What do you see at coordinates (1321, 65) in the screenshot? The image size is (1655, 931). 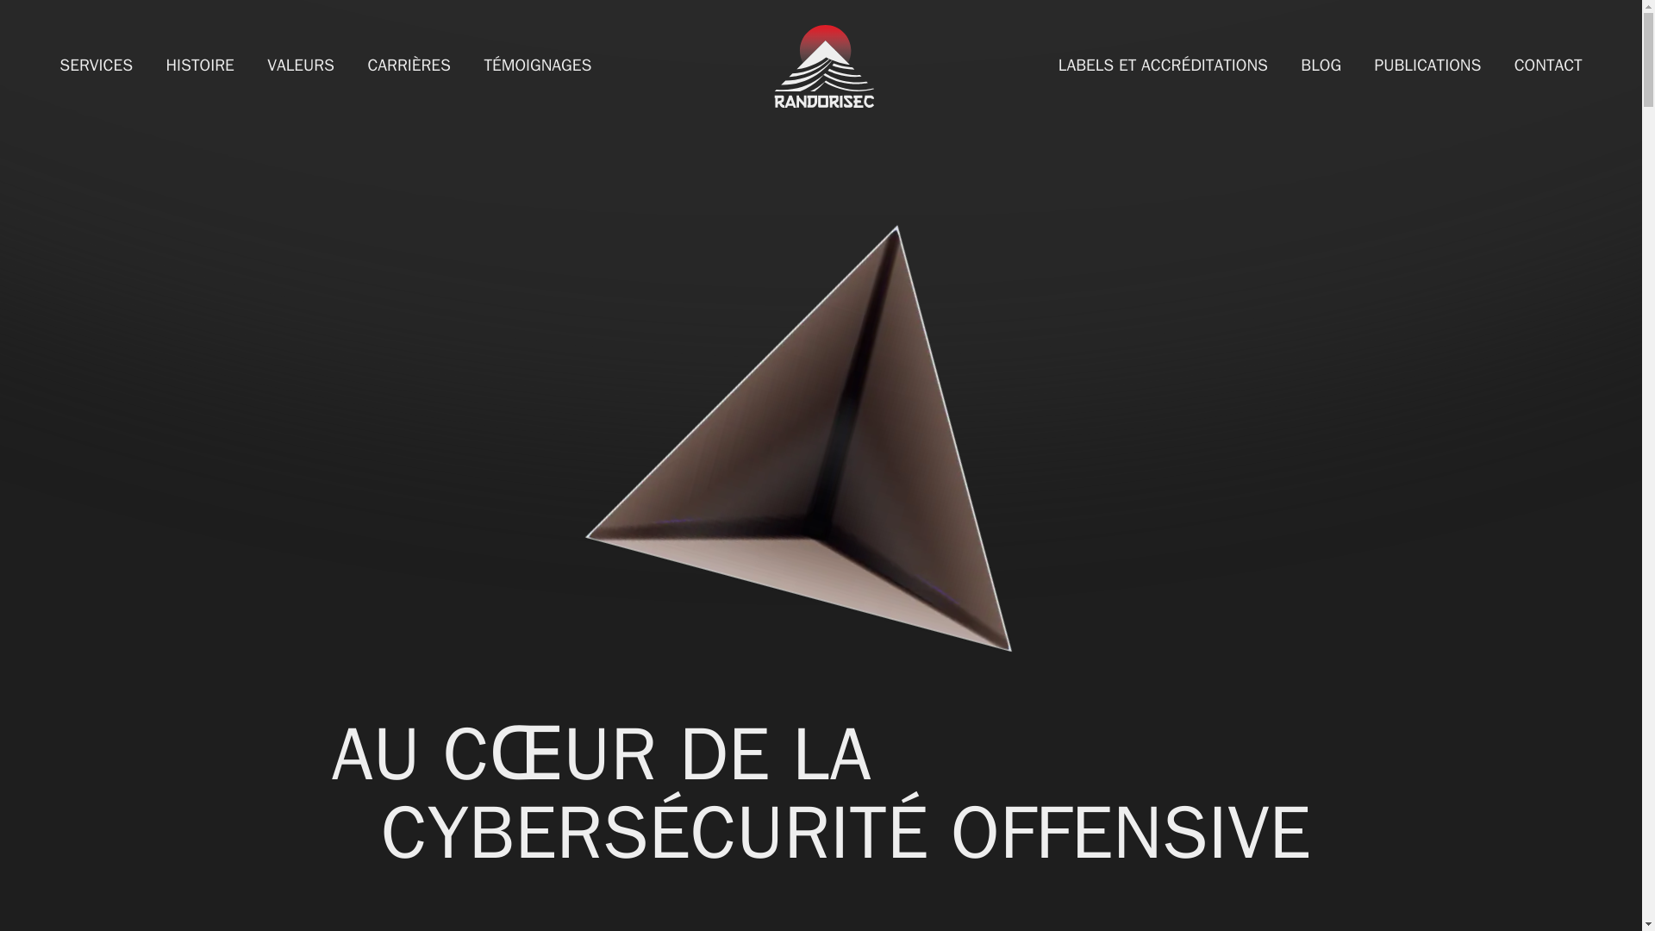 I see `BLOG` at bounding box center [1321, 65].